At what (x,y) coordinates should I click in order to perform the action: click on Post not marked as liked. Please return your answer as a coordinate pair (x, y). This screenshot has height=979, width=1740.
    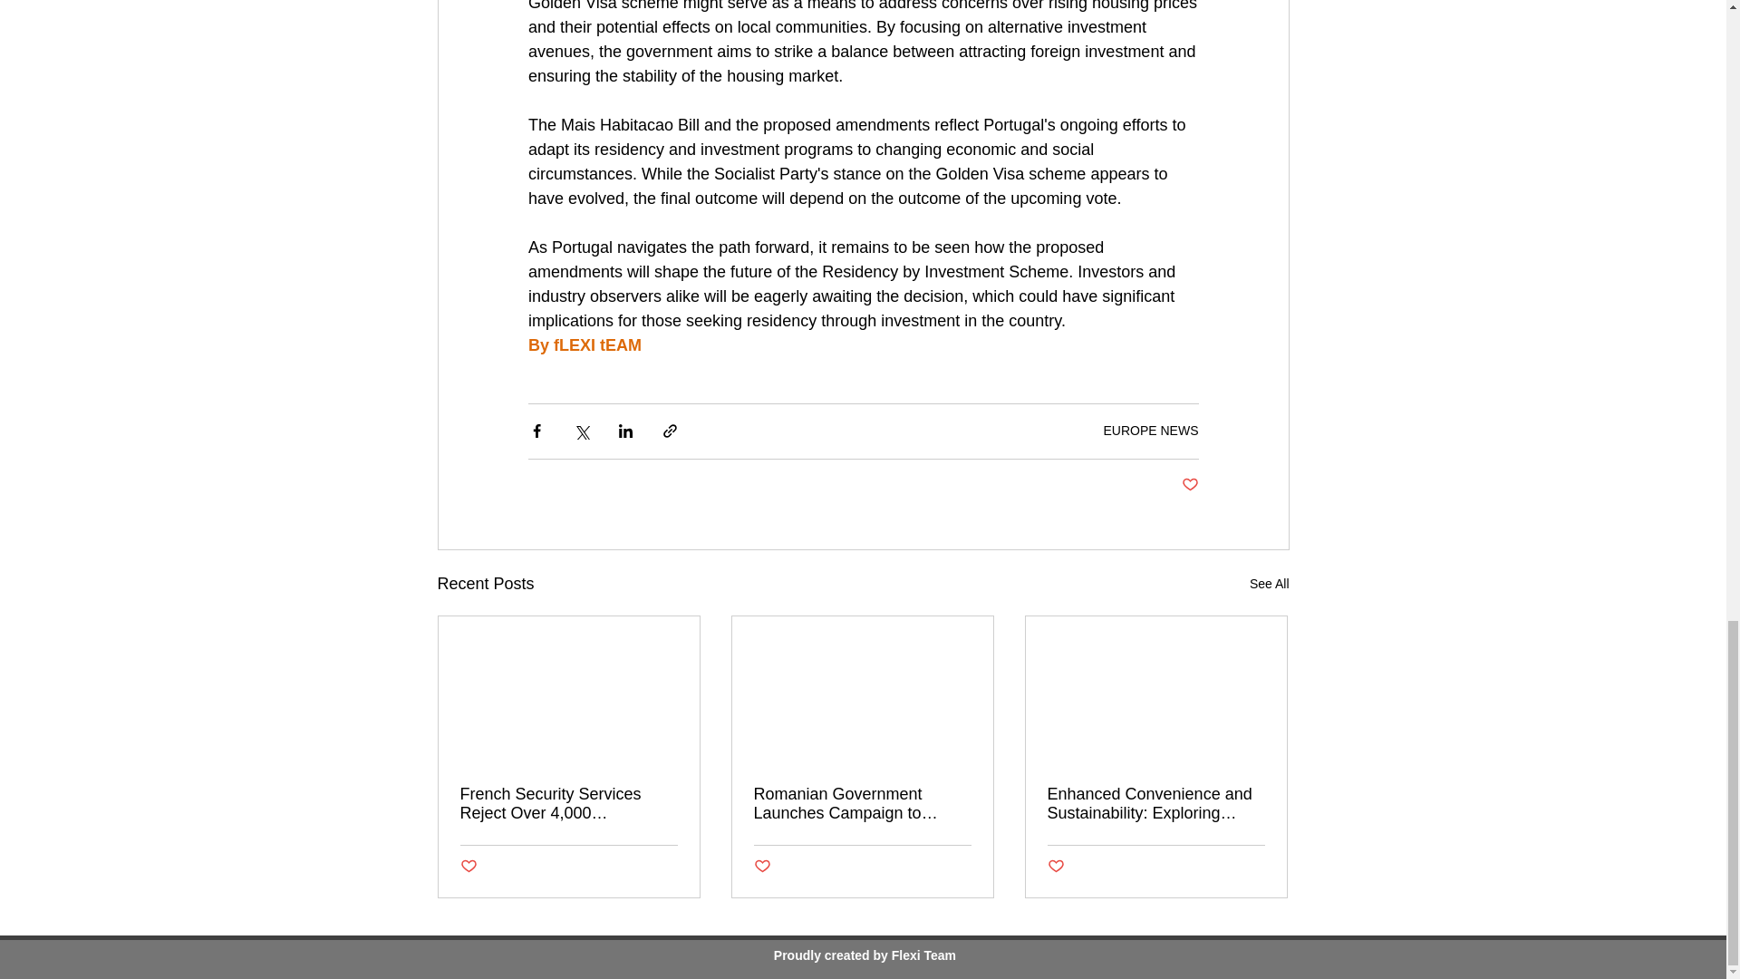
    Looking at the image, I should click on (1189, 485).